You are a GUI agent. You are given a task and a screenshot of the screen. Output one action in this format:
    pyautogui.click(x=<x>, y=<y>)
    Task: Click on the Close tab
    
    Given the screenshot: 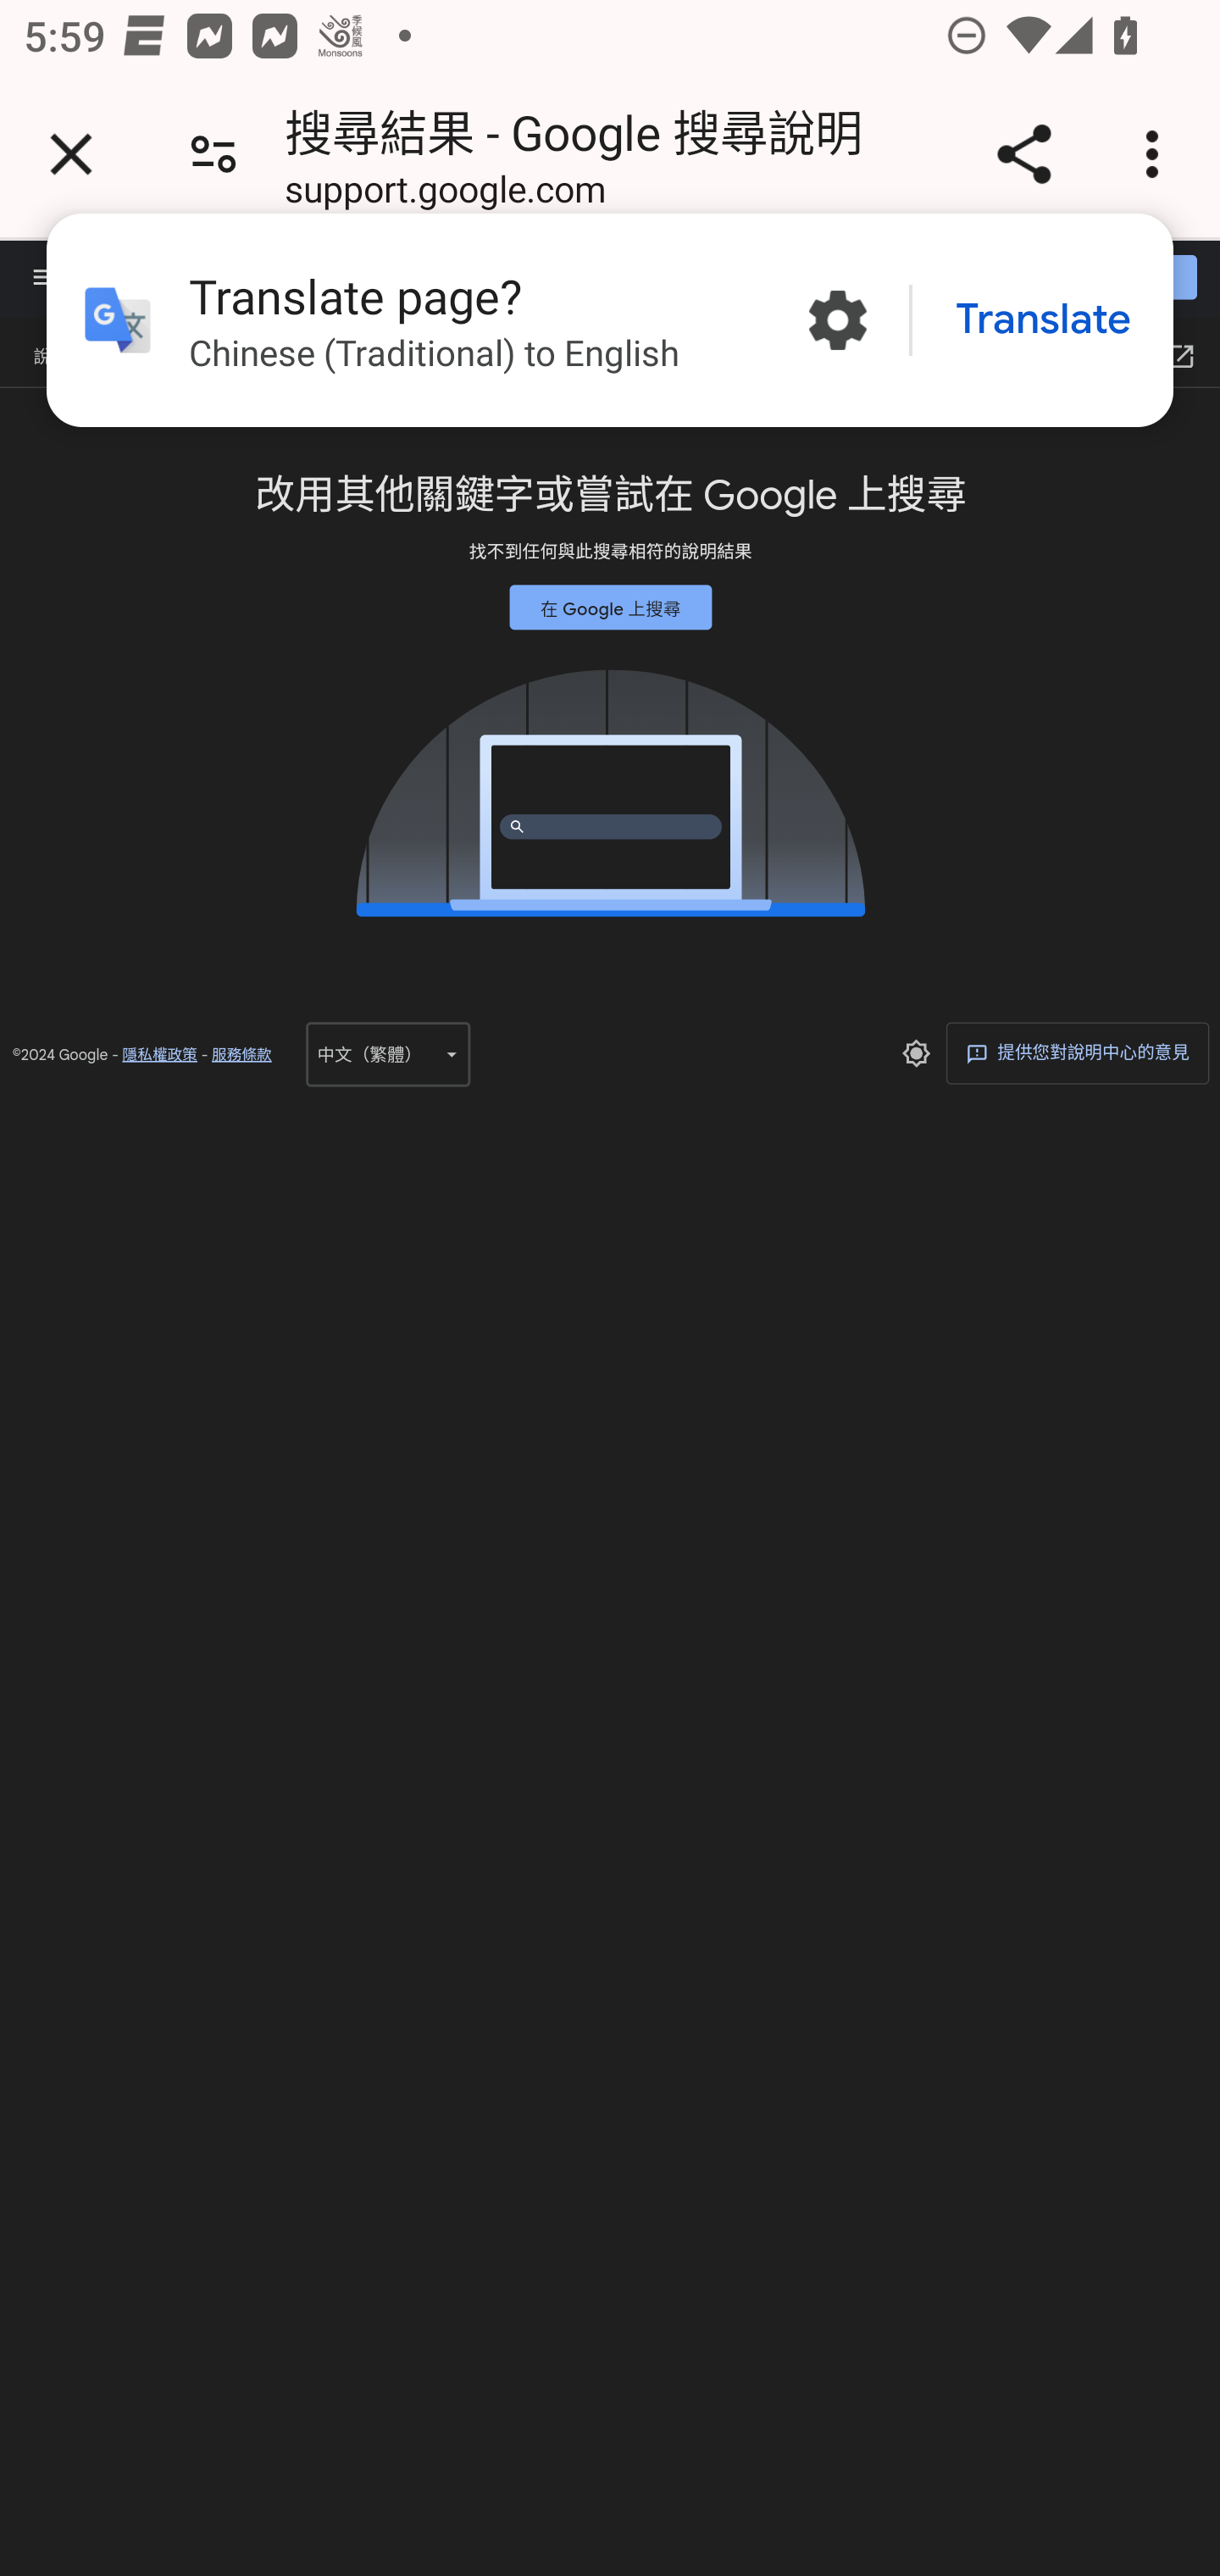 What is the action you would take?
    pyautogui.click(x=71, y=154)
    